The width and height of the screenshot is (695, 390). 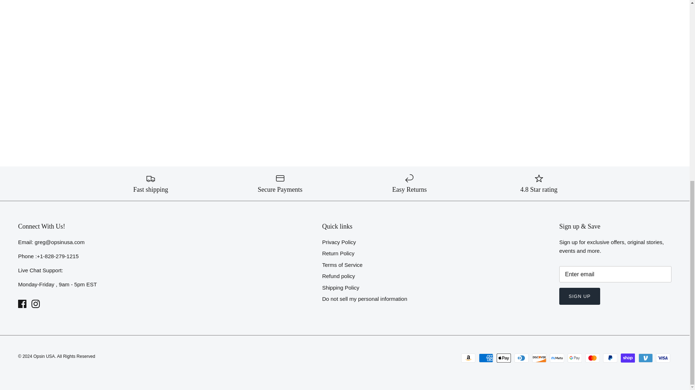 What do you see at coordinates (628, 358) in the screenshot?
I see `Shop Pay` at bounding box center [628, 358].